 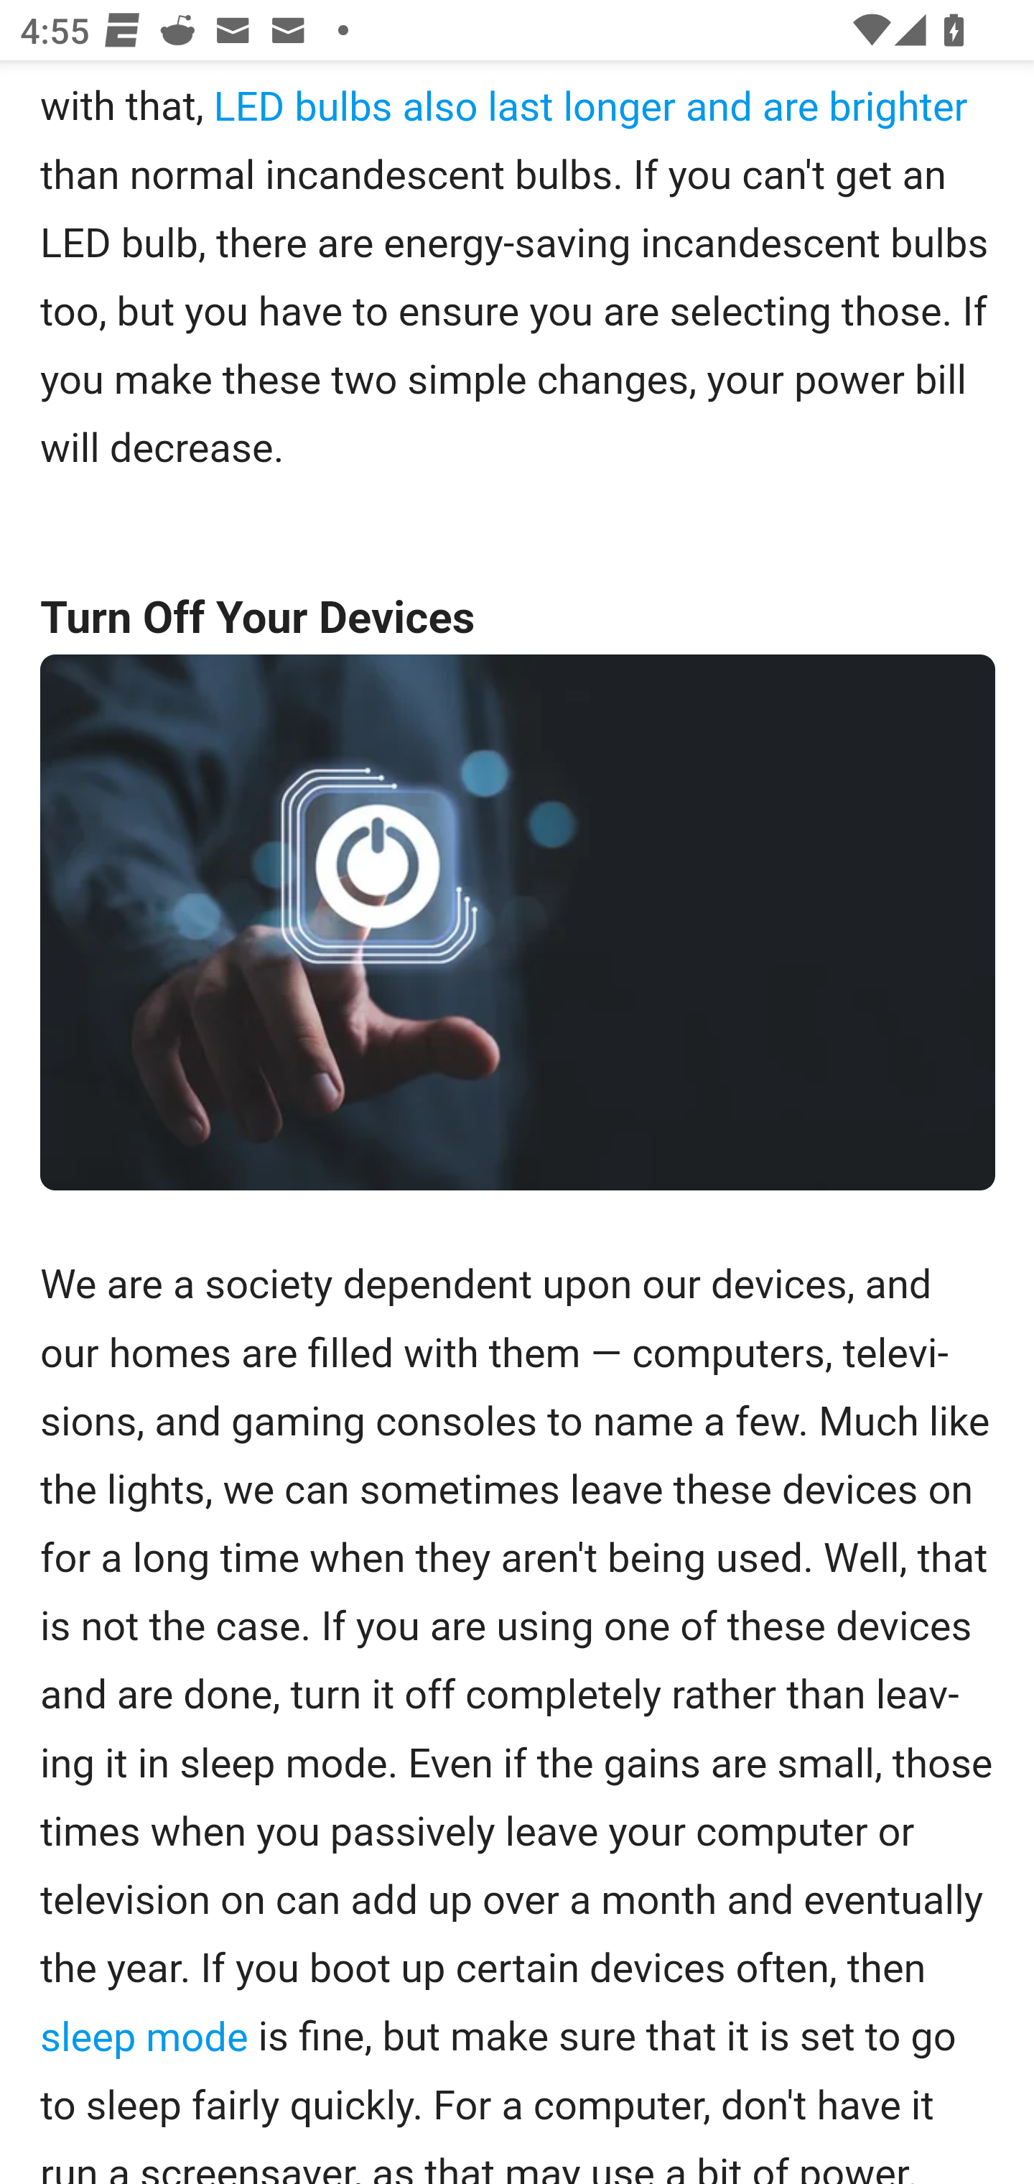 What do you see at coordinates (590, 108) in the screenshot?
I see `LED bulbs also last longer and are brighter` at bounding box center [590, 108].